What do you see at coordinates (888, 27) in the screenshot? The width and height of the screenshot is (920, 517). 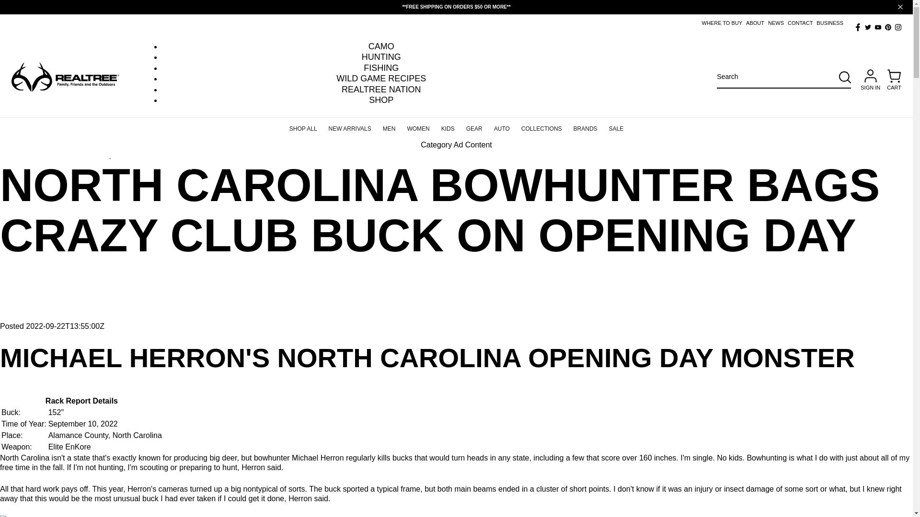 I see `View our pinterest. Opens in a new window.` at bounding box center [888, 27].